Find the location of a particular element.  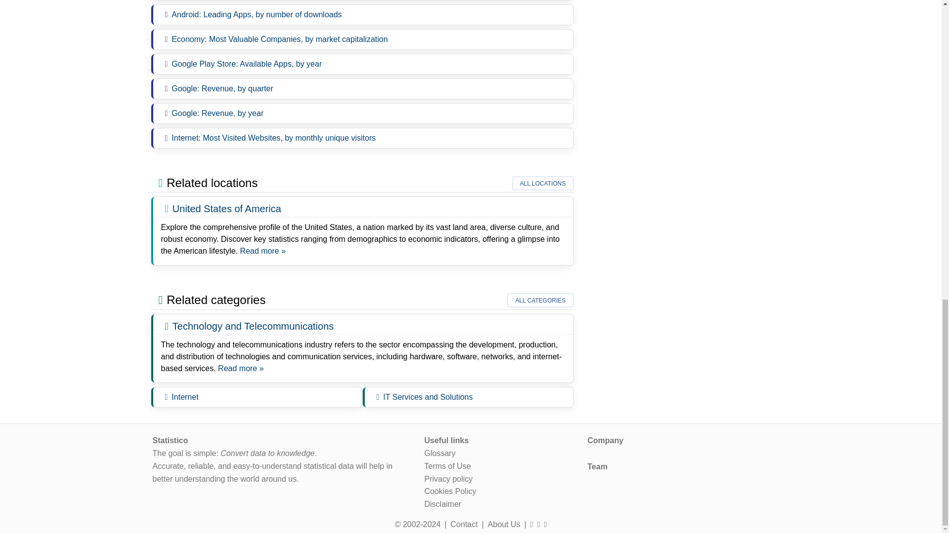

Google Play Store: Available Apps, by year is located at coordinates (246, 64).